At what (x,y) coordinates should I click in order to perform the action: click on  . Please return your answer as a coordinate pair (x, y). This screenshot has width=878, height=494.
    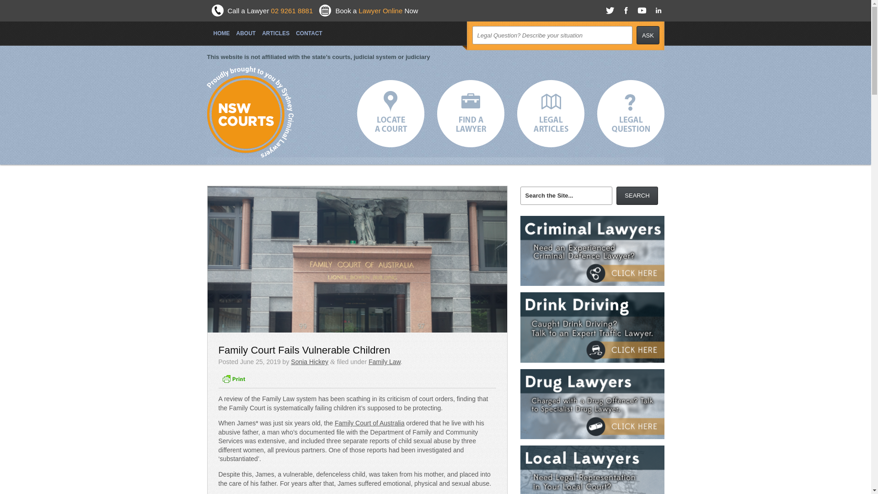
    Looking at the image, I should click on (631, 113).